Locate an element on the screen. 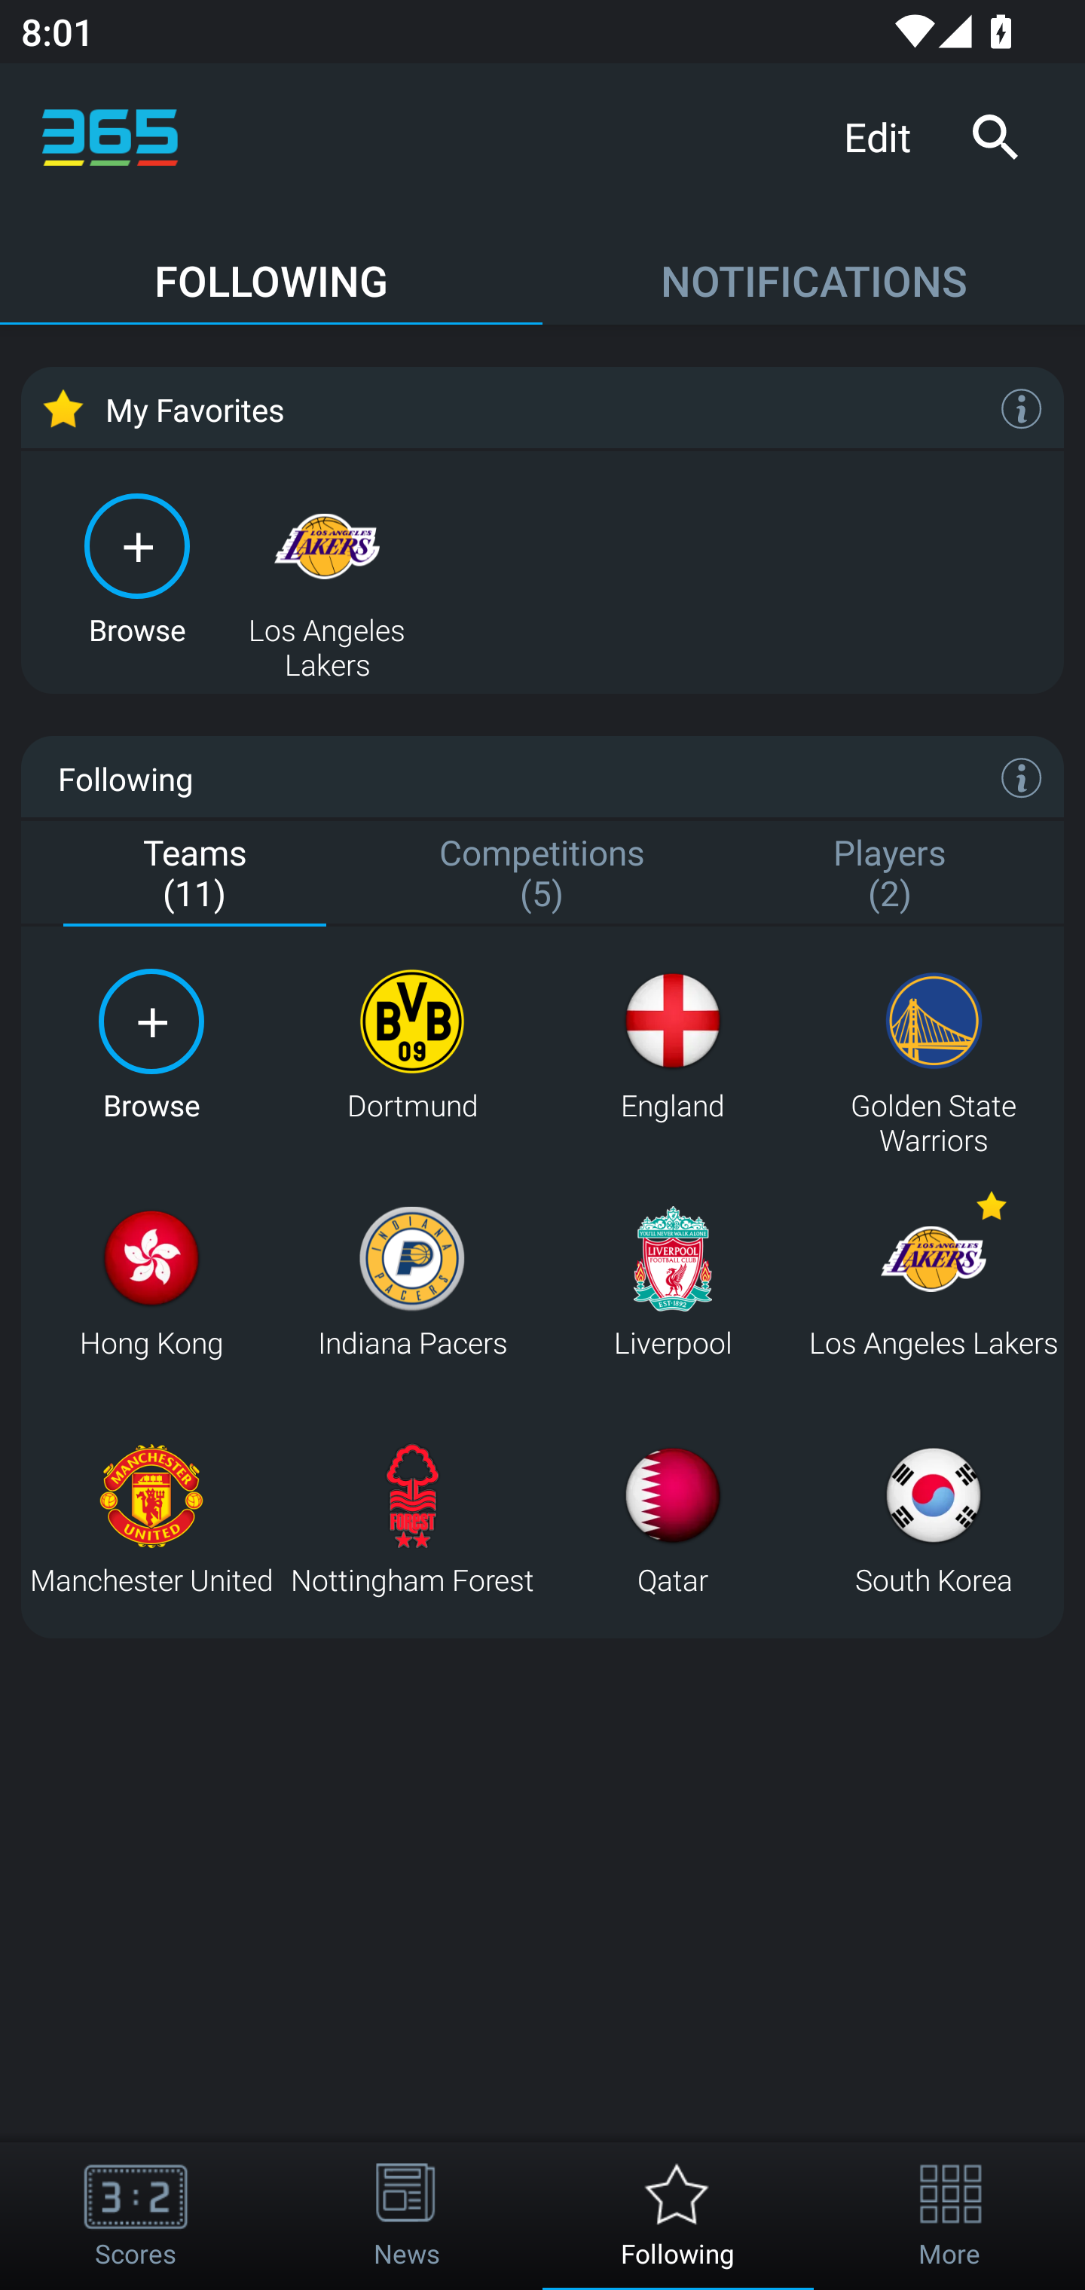 Image resolution: width=1085 pixels, height=2290 pixels. Hong Kong is located at coordinates (151, 1282).